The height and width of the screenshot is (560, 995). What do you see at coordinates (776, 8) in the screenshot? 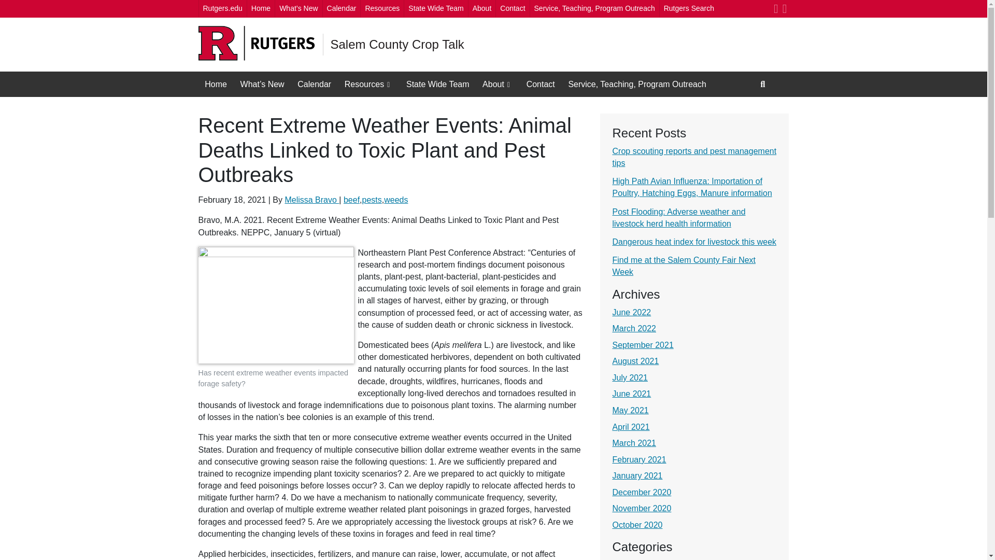
I see `Salem County Crop Talk 's Facebook Page` at bounding box center [776, 8].